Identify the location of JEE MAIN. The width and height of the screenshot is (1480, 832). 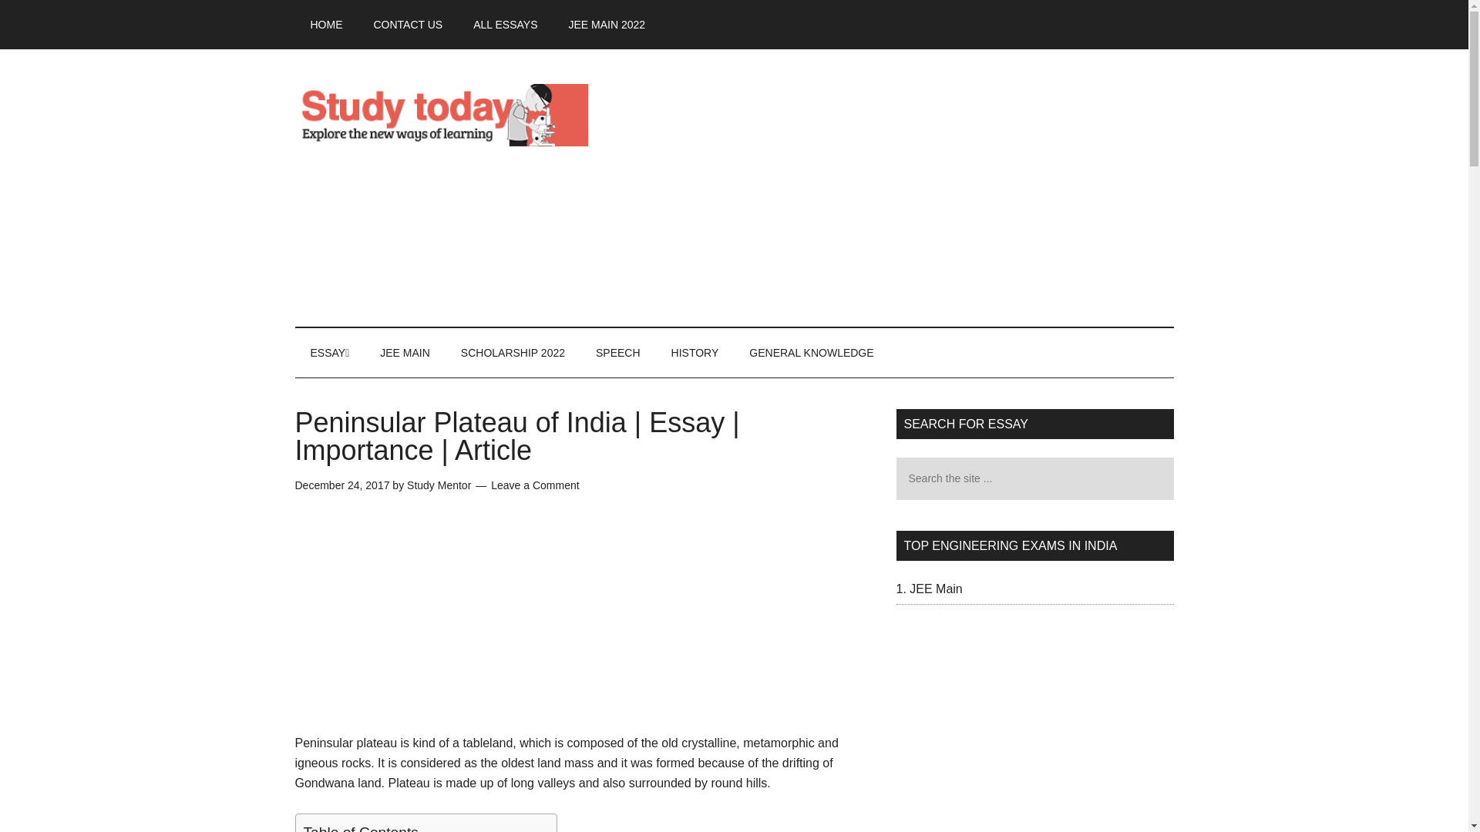
(404, 353).